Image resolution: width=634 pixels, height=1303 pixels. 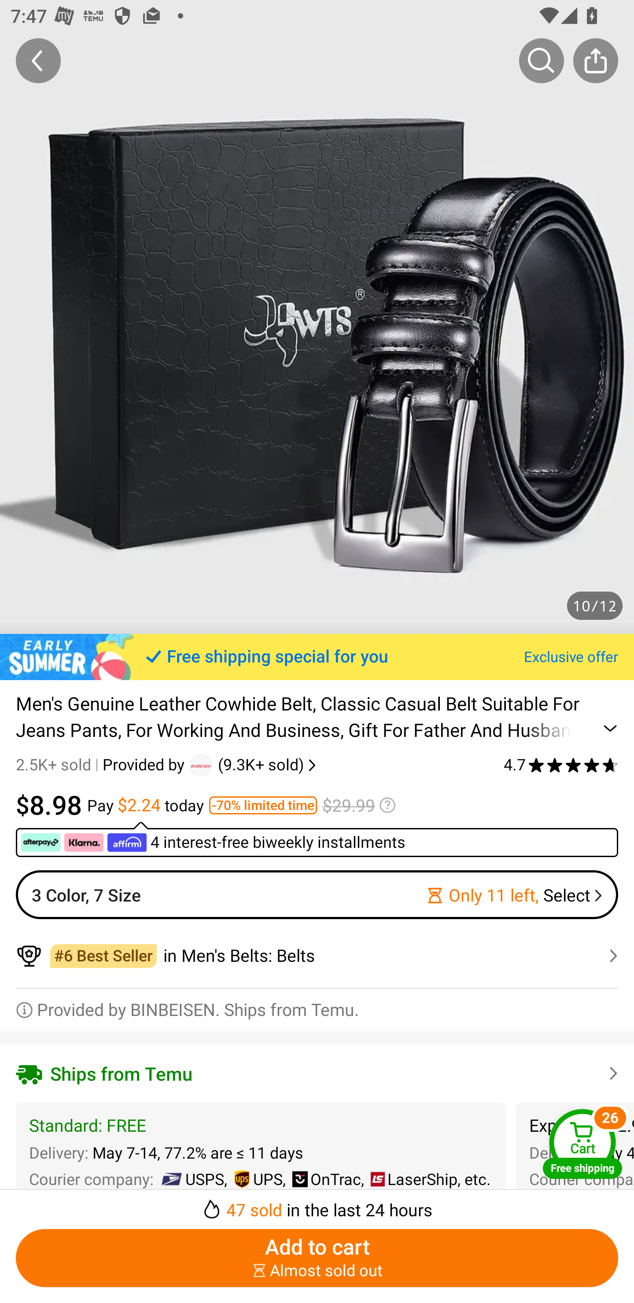 What do you see at coordinates (38, 60) in the screenshot?
I see `Back` at bounding box center [38, 60].